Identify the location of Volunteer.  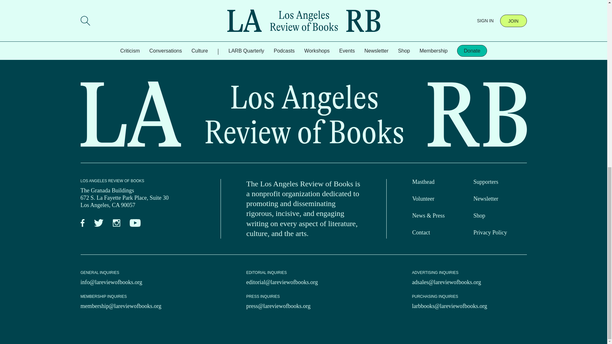
(423, 199).